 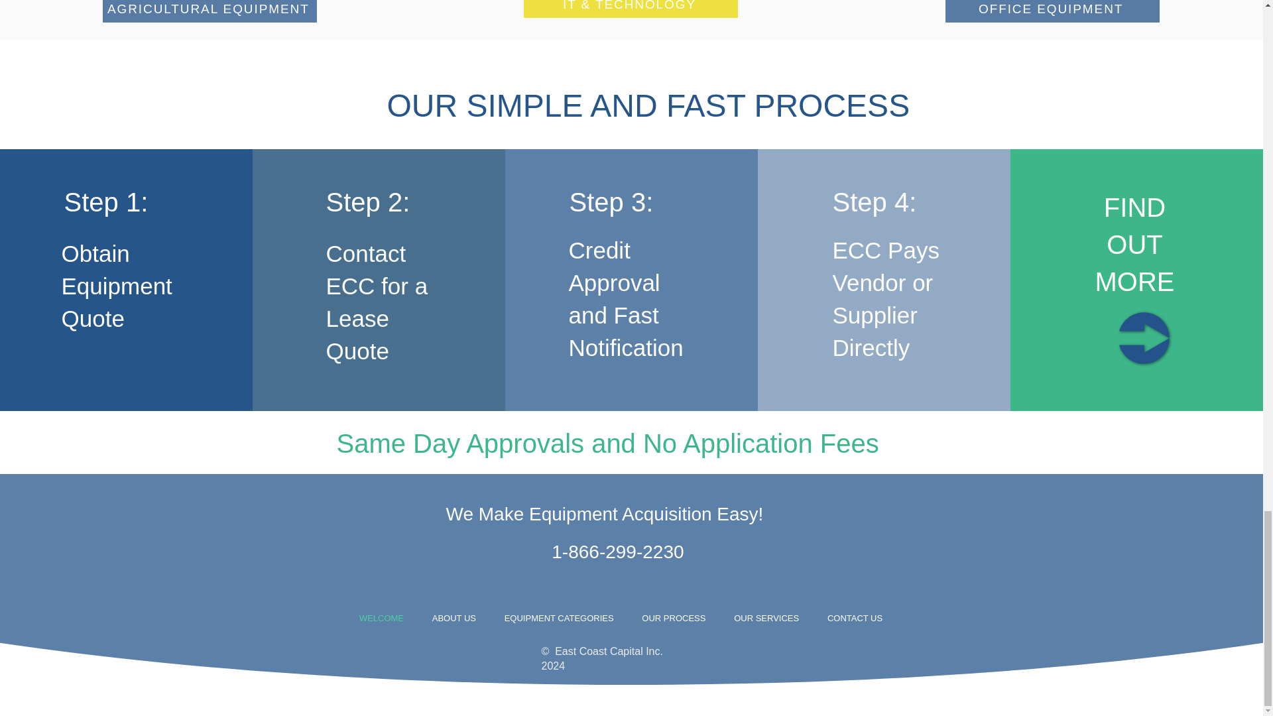 I want to click on ABOUT US, so click(x=454, y=618).